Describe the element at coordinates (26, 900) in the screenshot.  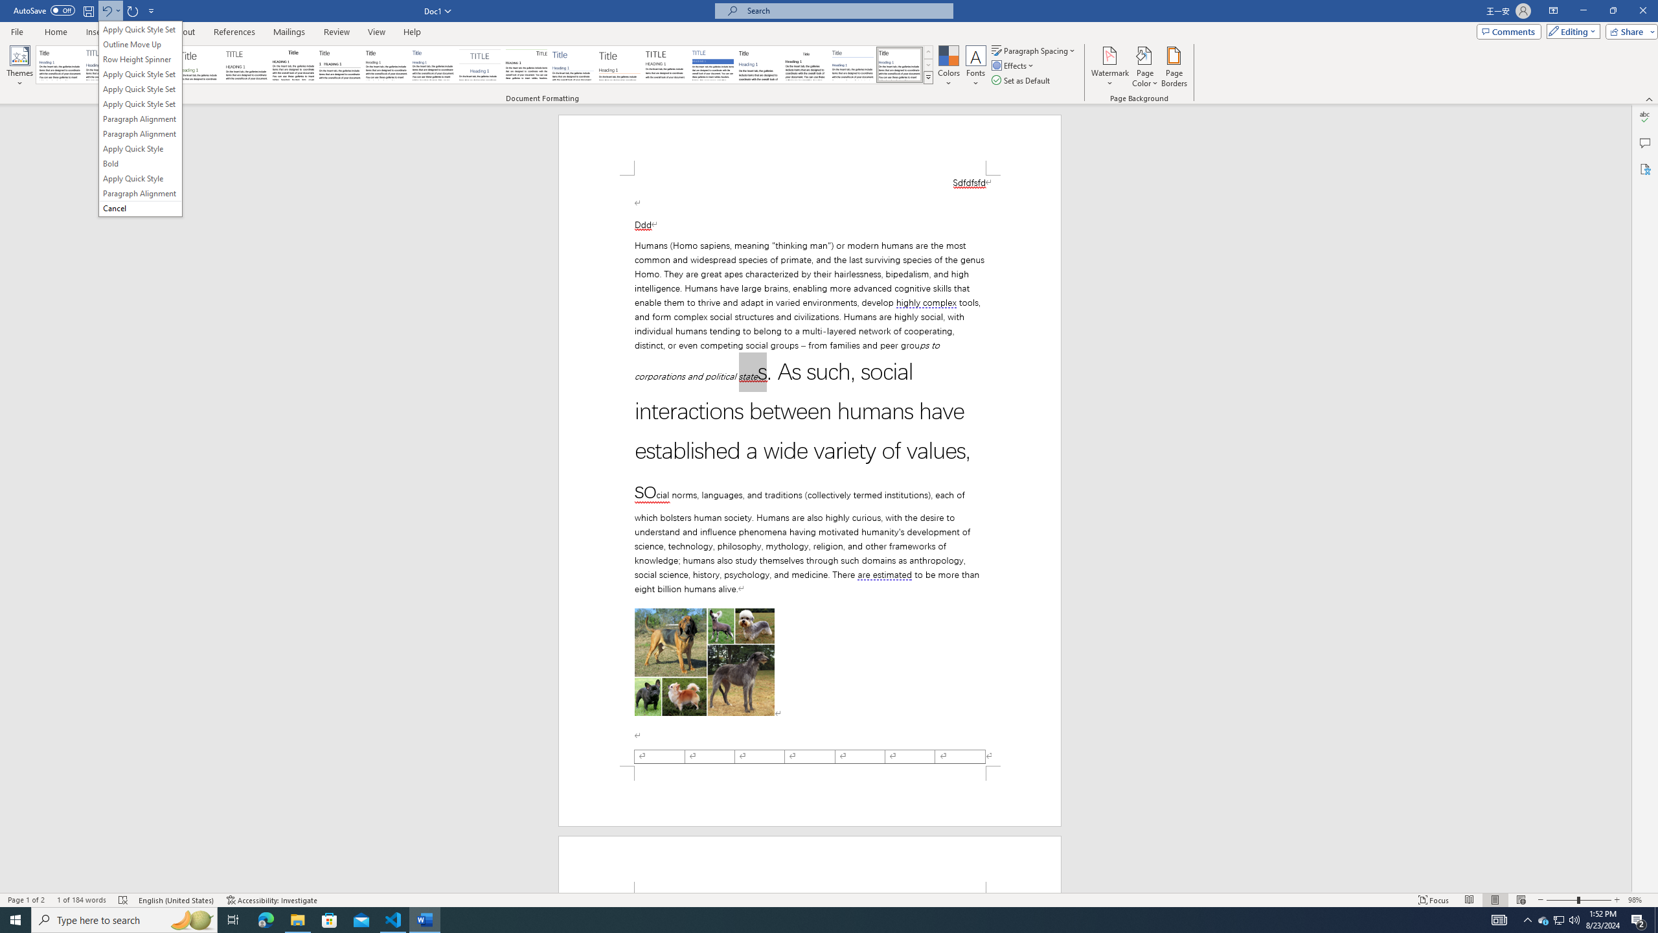
I see `Page Number Page 1 of 2` at that location.